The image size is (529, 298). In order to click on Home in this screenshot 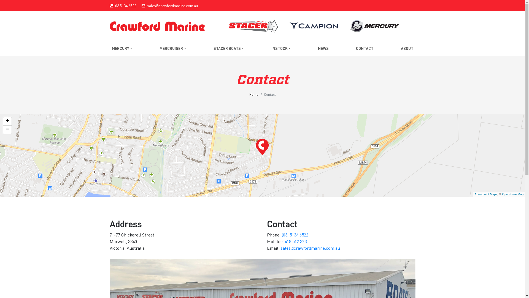, I will do `click(253, 94)`.